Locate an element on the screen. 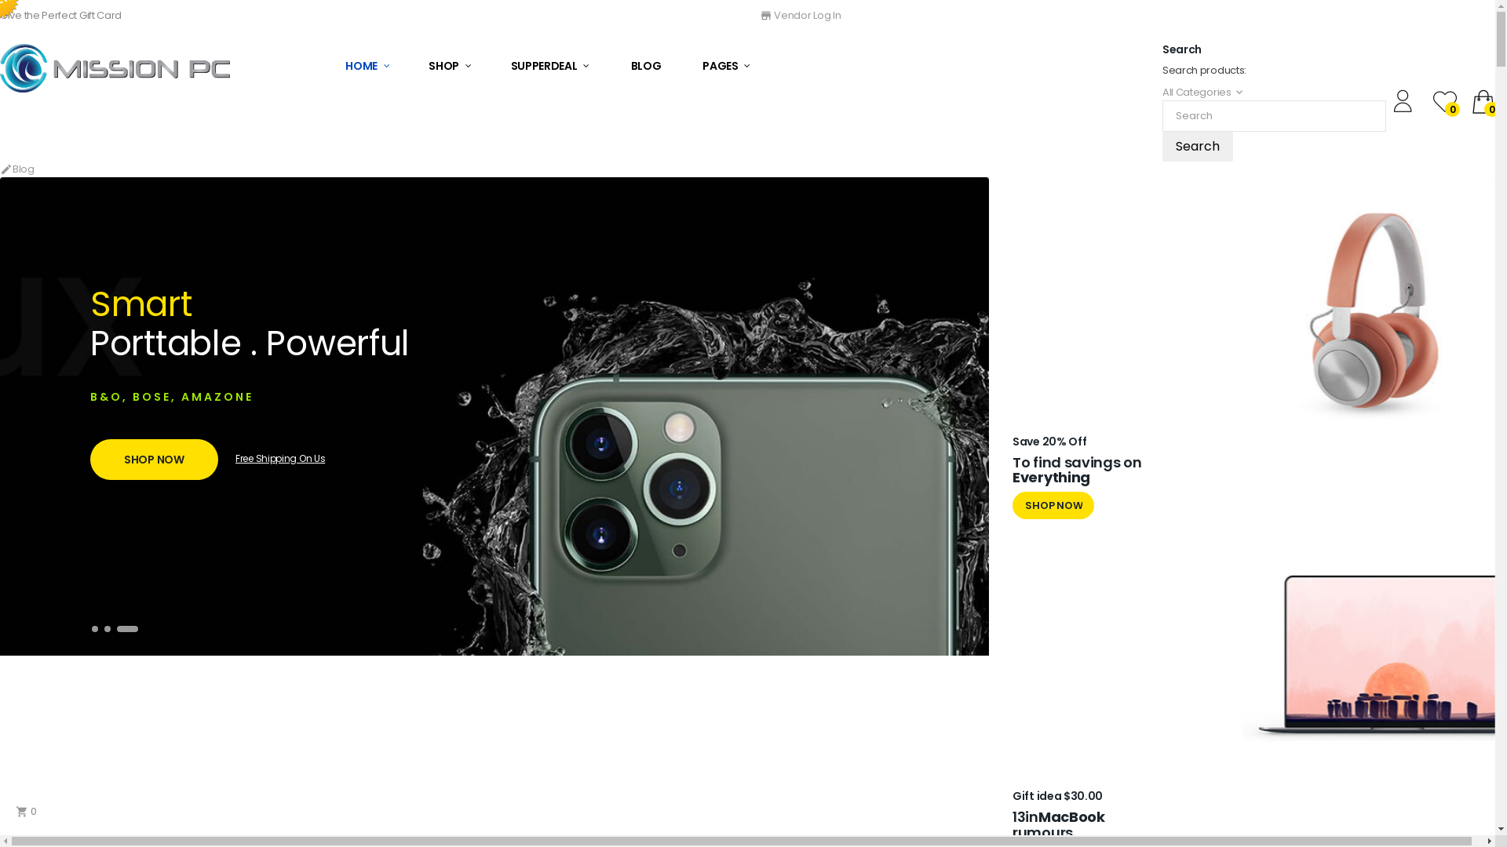  S
H
O
P
N
O
W is located at coordinates (1053, 505).